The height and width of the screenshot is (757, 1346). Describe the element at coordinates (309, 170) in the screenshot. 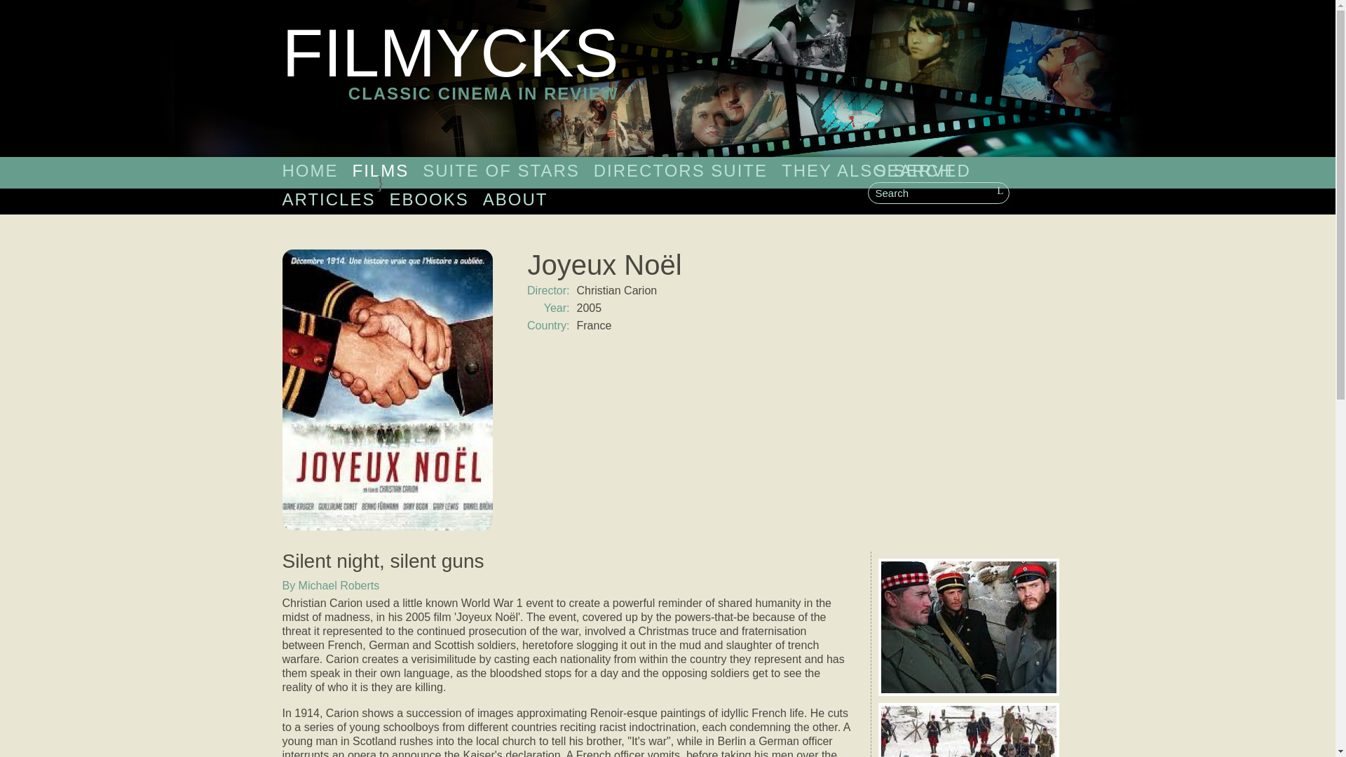

I see `ABOUT` at that location.